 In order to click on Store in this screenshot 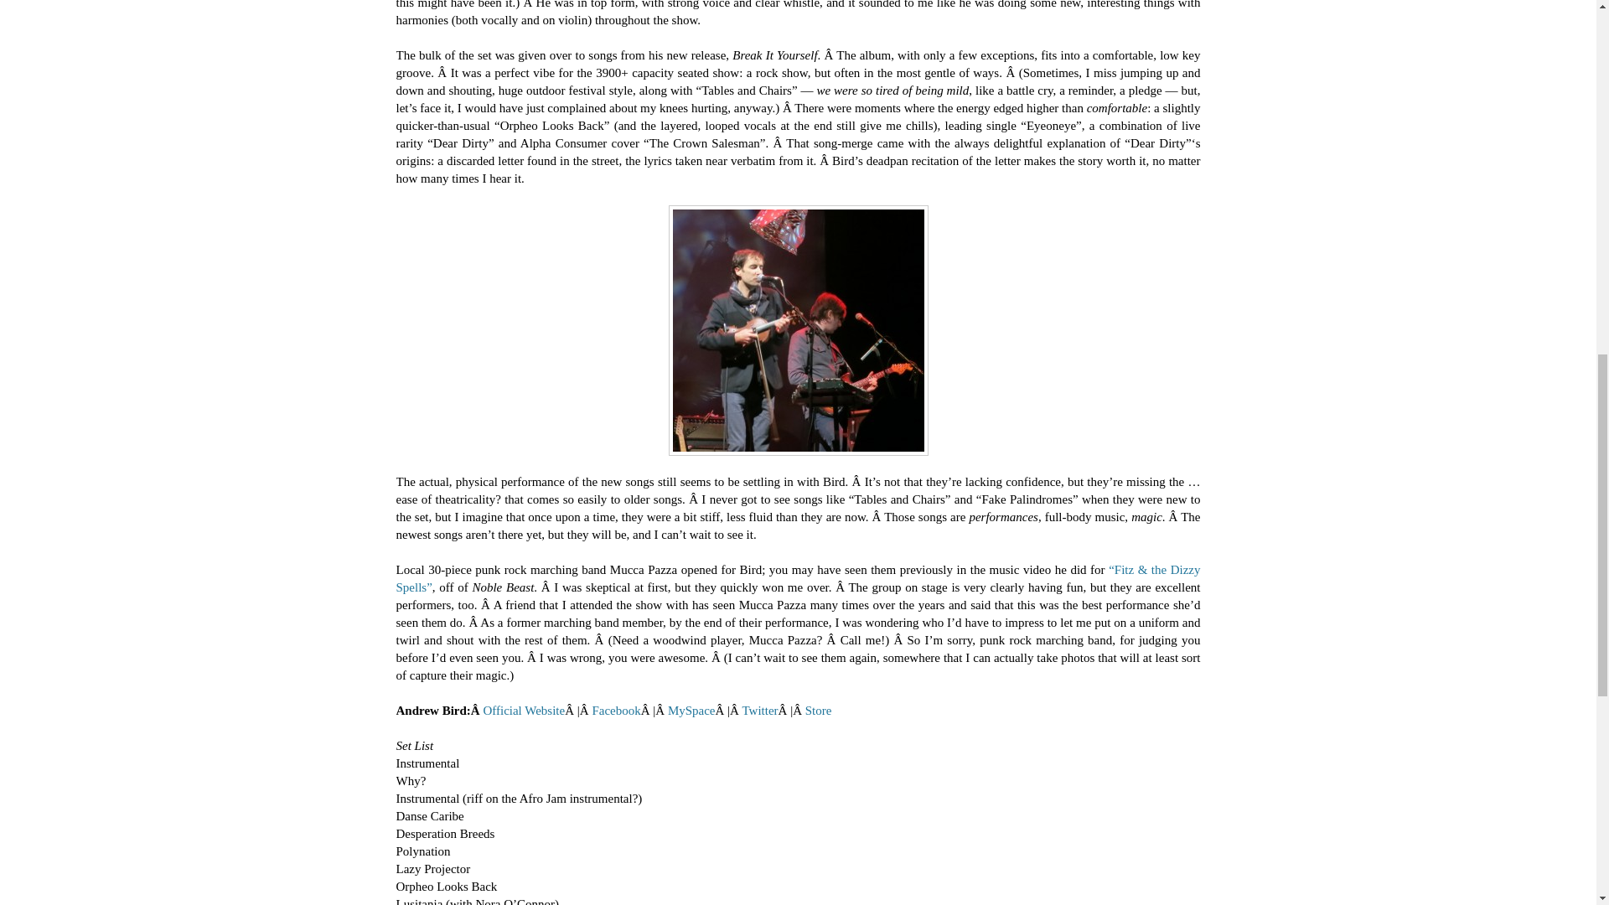, I will do `click(818, 711)`.